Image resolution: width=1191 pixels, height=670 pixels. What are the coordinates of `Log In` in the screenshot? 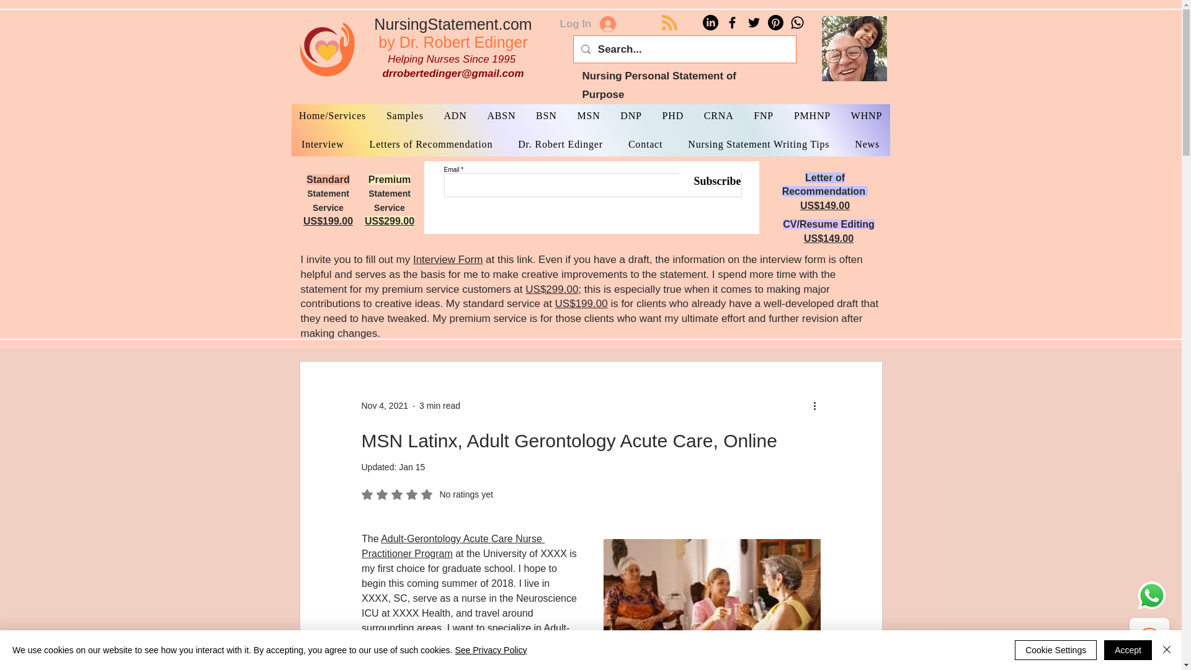 It's located at (587, 24).